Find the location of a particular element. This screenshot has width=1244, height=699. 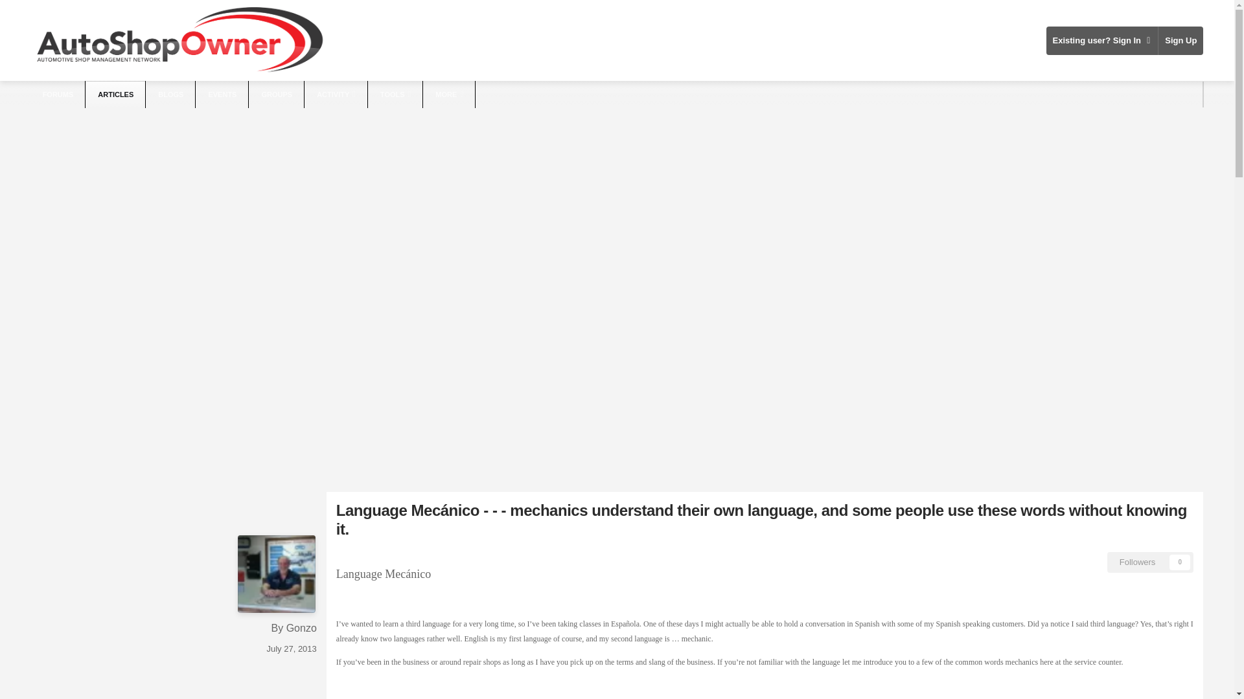

TOOLS is located at coordinates (396, 94).